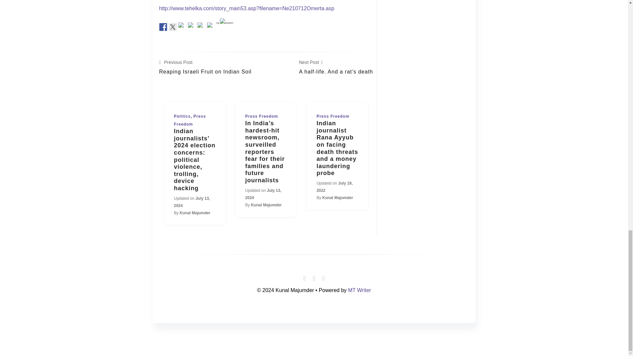 This screenshot has width=633, height=356. Describe the element at coordinates (334, 187) in the screenshot. I see `Share by email` at that location.